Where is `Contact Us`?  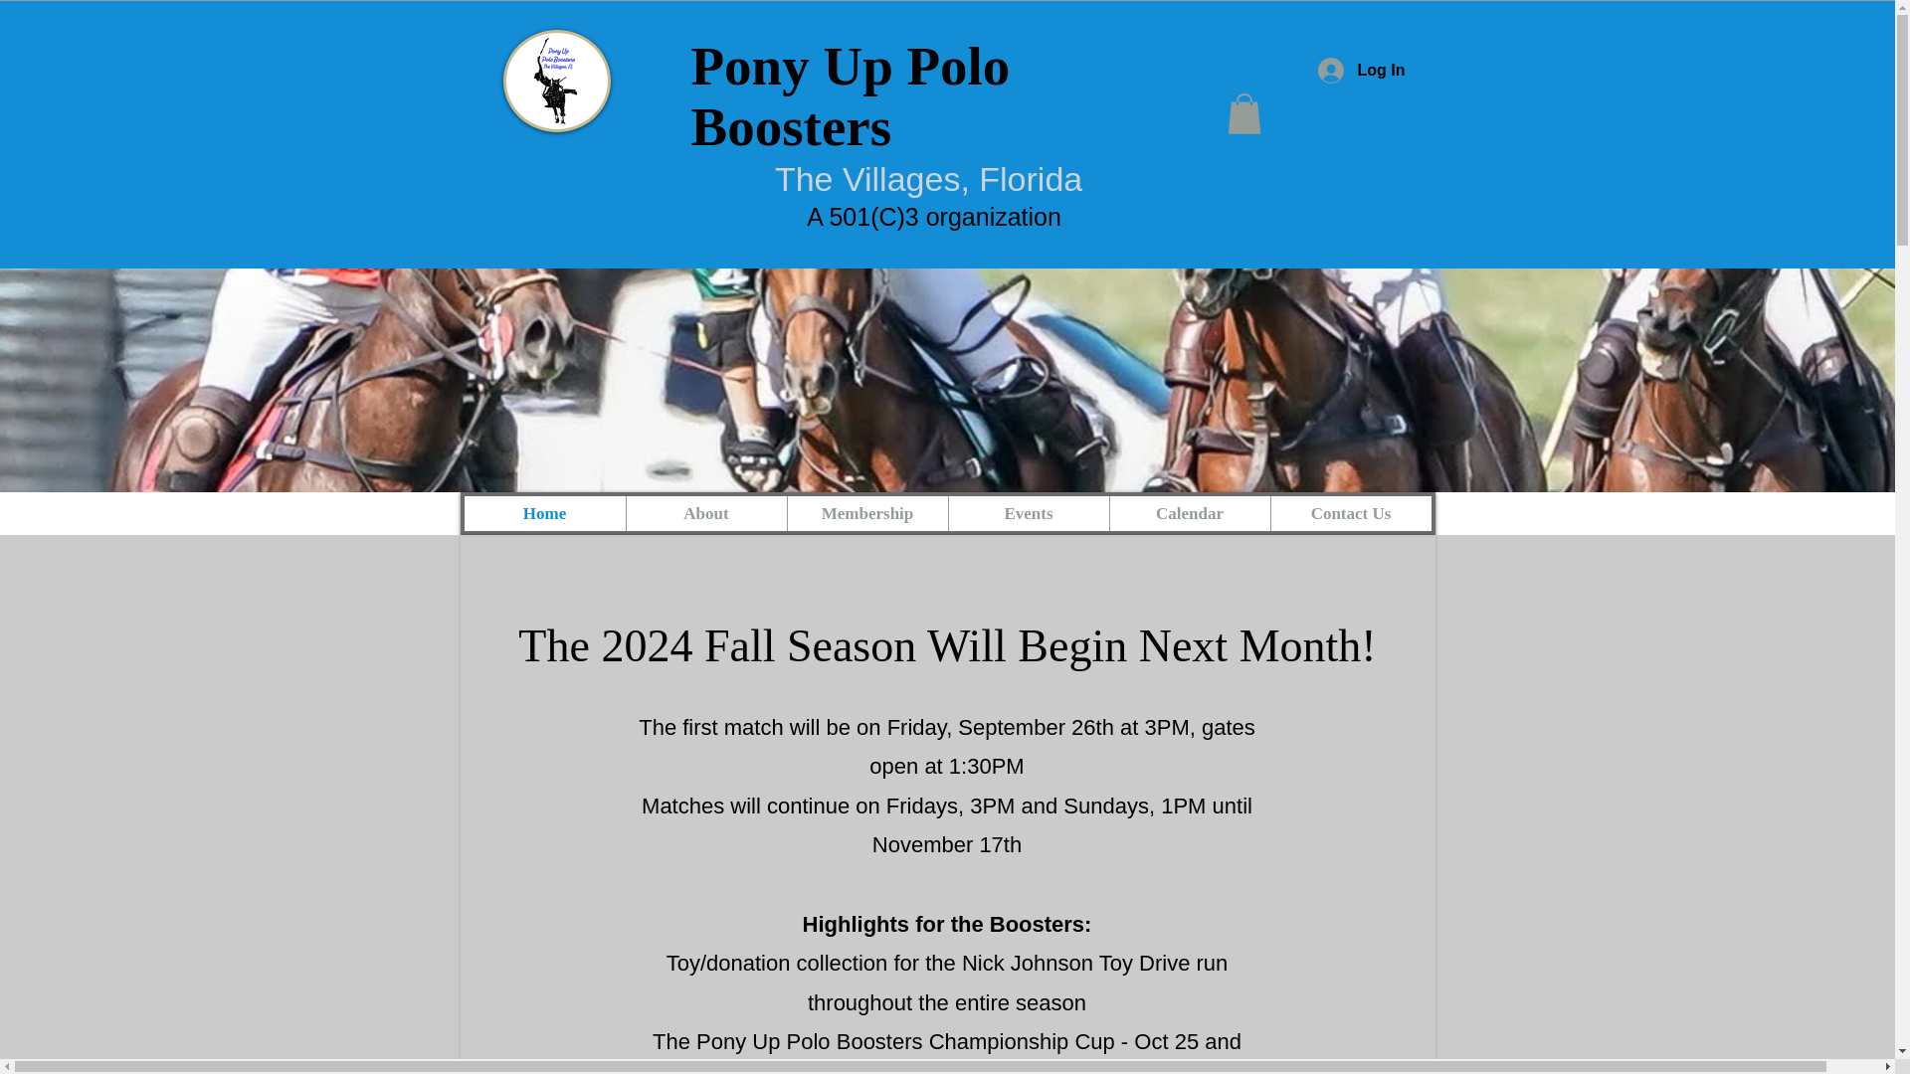 Contact Us is located at coordinates (1350, 513).